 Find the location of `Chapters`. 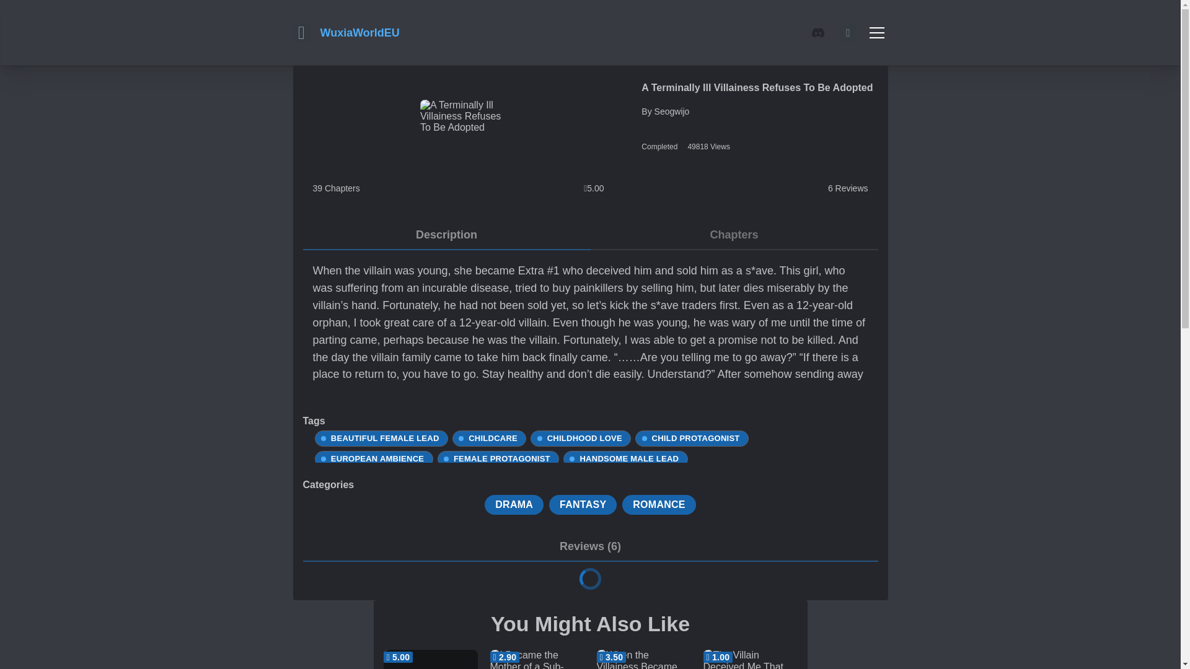

Chapters is located at coordinates (734, 235).